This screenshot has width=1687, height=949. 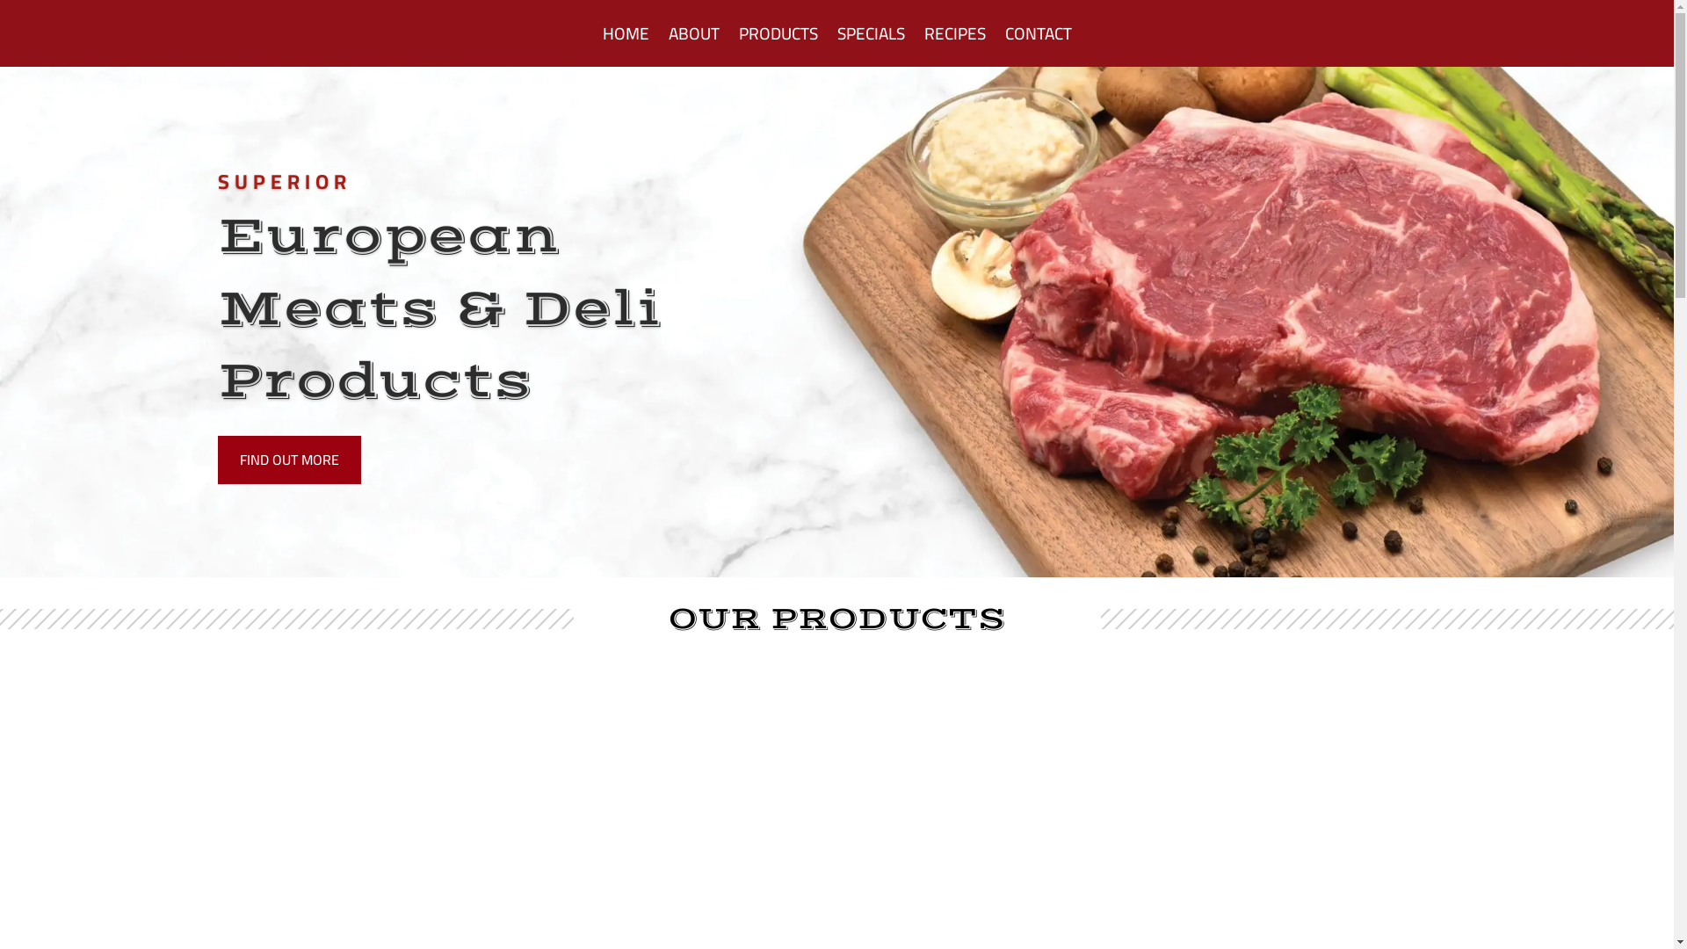 What do you see at coordinates (285, 181) in the screenshot?
I see `SUPERIOR` at bounding box center [285, 181].